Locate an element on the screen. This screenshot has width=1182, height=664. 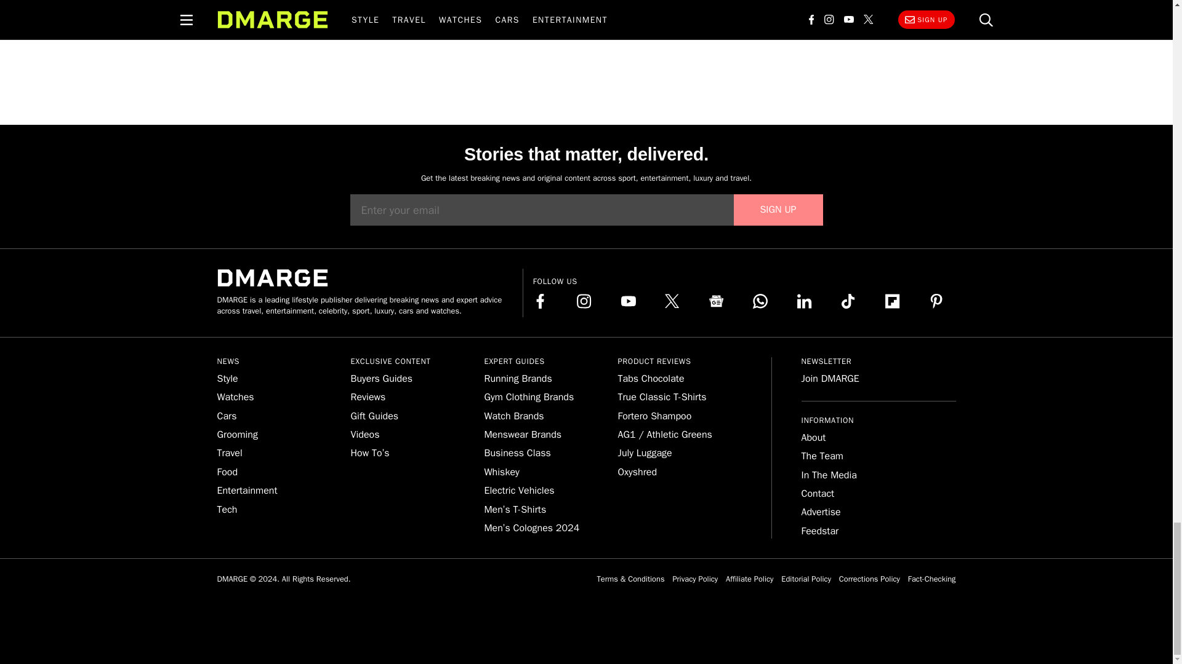
Visit us on Flipboard is located at coordinates (893, 301).